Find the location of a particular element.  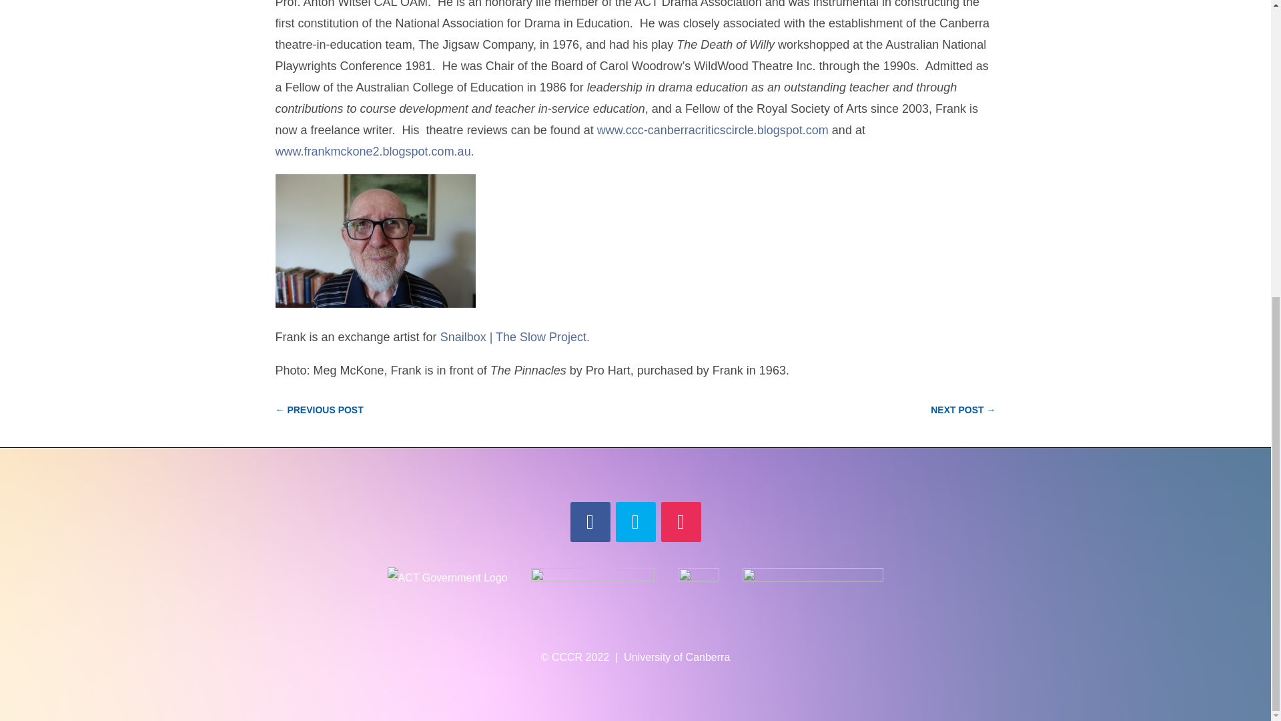

Follow on Facebook is located at coordinates (590, 522).